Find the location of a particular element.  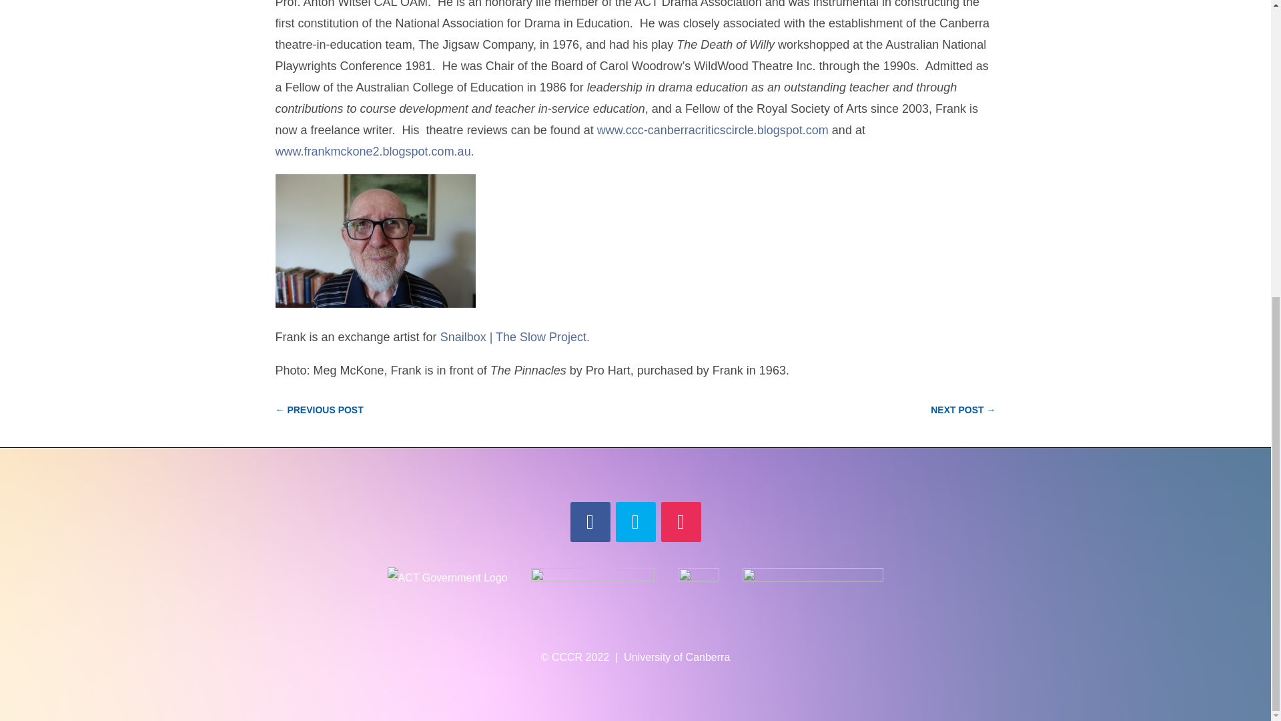

Follow on Facebook is located at coordinates (590, 522).